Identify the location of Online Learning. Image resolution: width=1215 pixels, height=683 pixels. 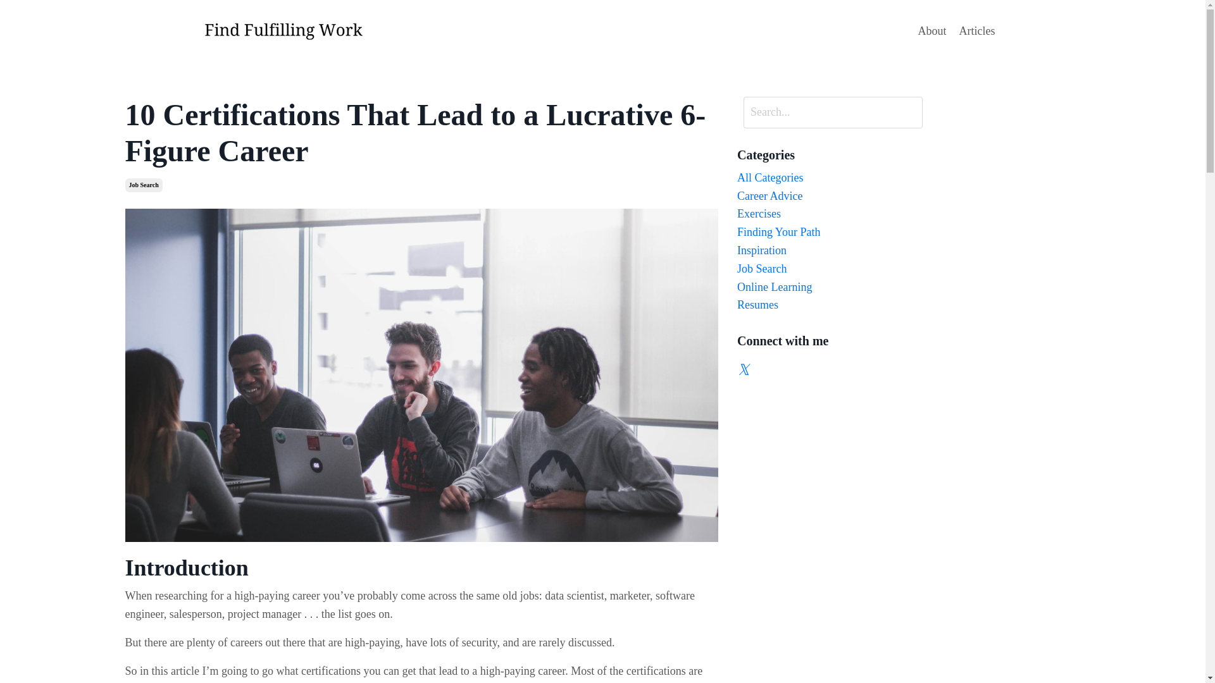
(830, 287).